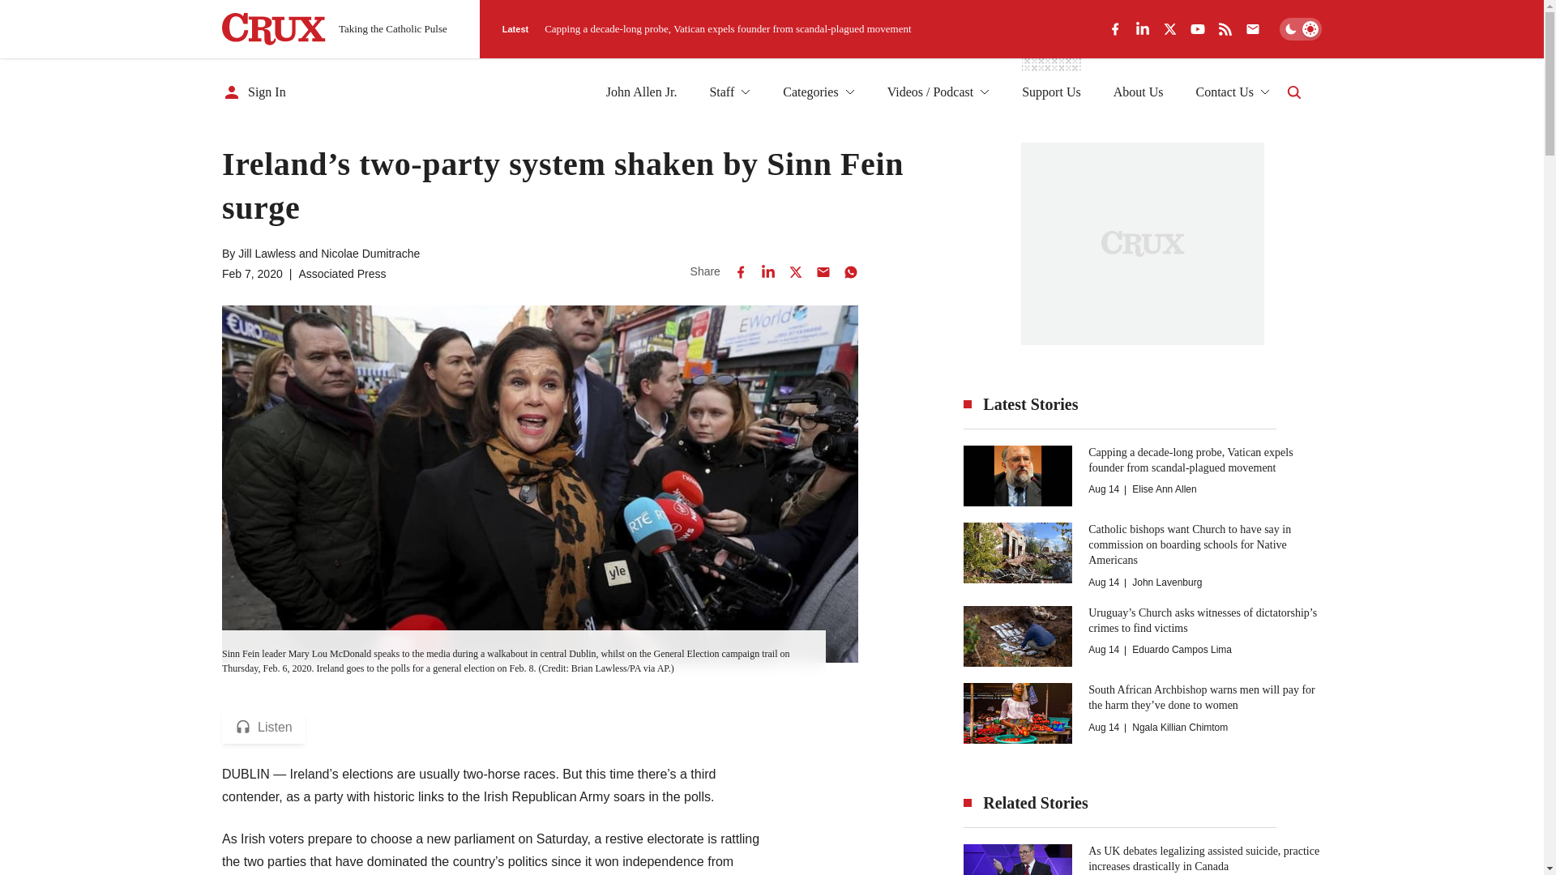  What do you see at coordinates (729, 92) in the screenshot?
I see `Staff` at bounding box center [729, 92].